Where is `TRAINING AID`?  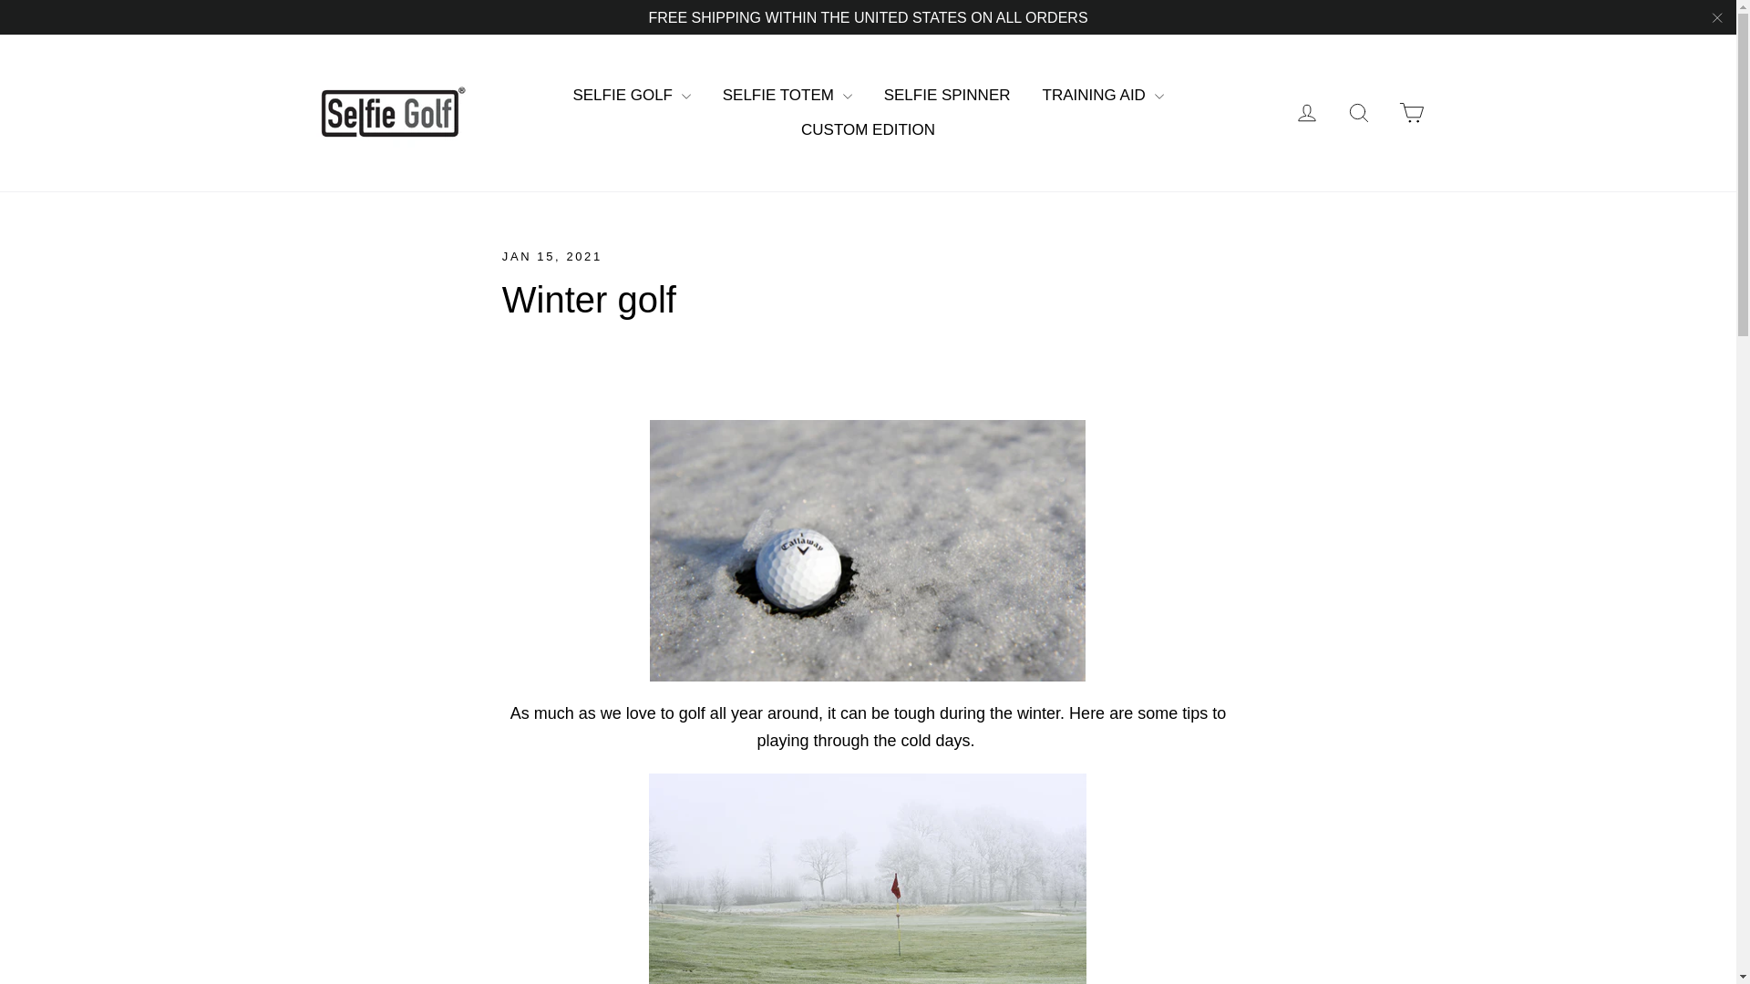
TRAINING AID is located at coordinates (1103, 97).